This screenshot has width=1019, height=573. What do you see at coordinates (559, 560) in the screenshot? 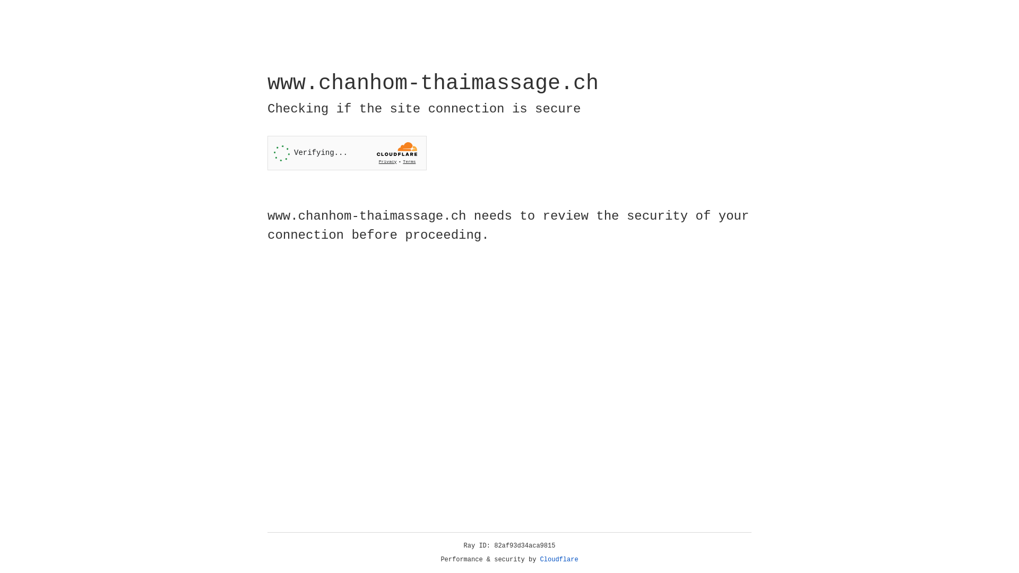
I see `Cloudflare` at bounding box center [559, 560].